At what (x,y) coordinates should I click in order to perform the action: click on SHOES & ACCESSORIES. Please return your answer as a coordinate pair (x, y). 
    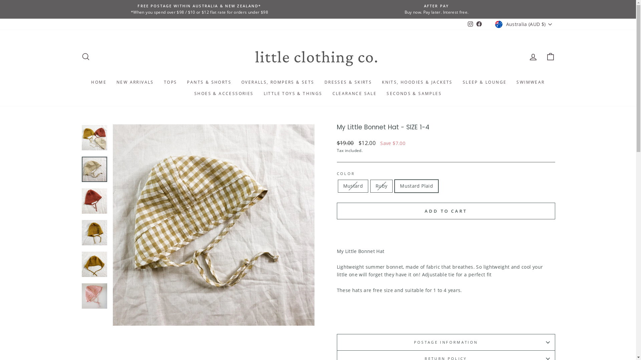
    Looking at the image, I should click on (224, 94).